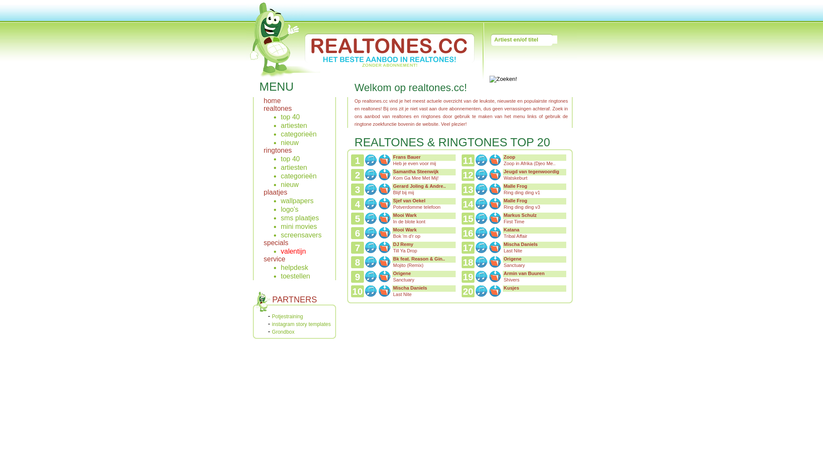 This screenshot has height=462, width=823. I want to click on Potverdomme telefoon, so click(417, 207).